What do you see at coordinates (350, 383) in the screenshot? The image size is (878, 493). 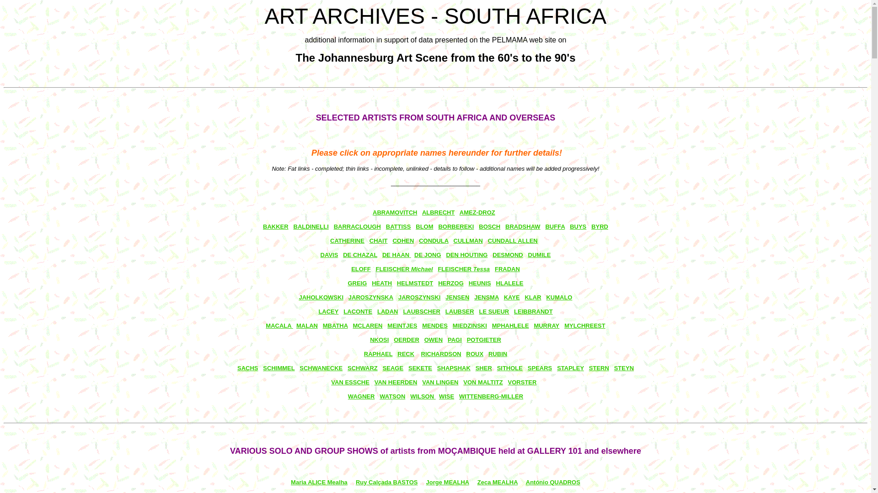 I see `VAN ESSCHE` at bounding box center [350, 383].